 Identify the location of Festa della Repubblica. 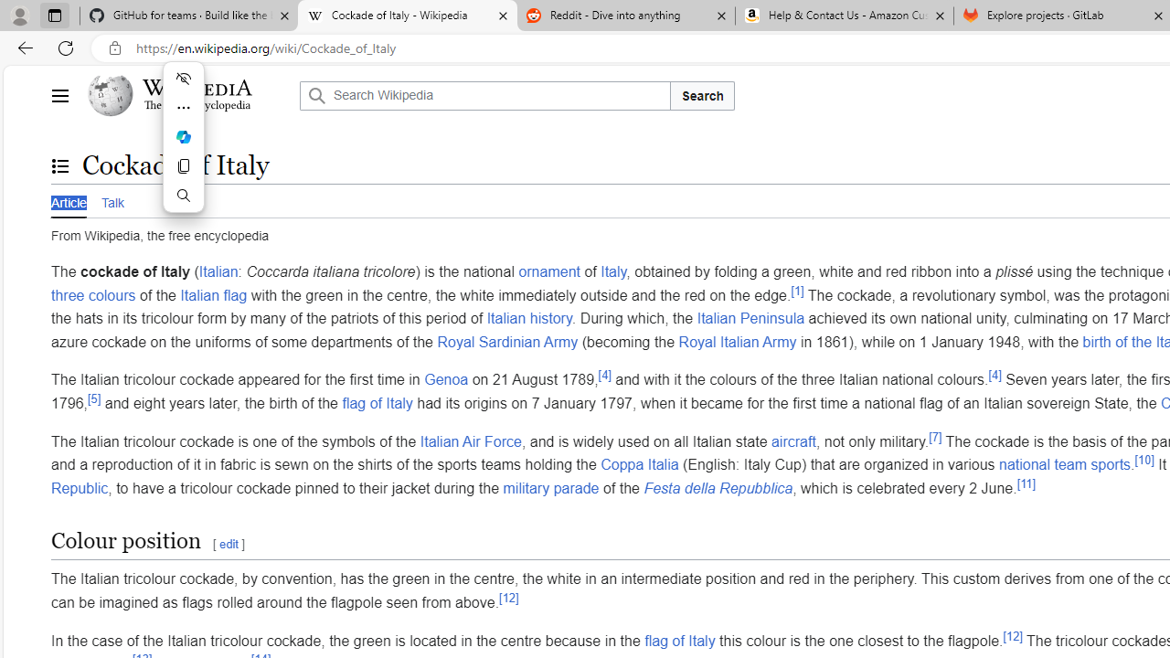
(718, 487).